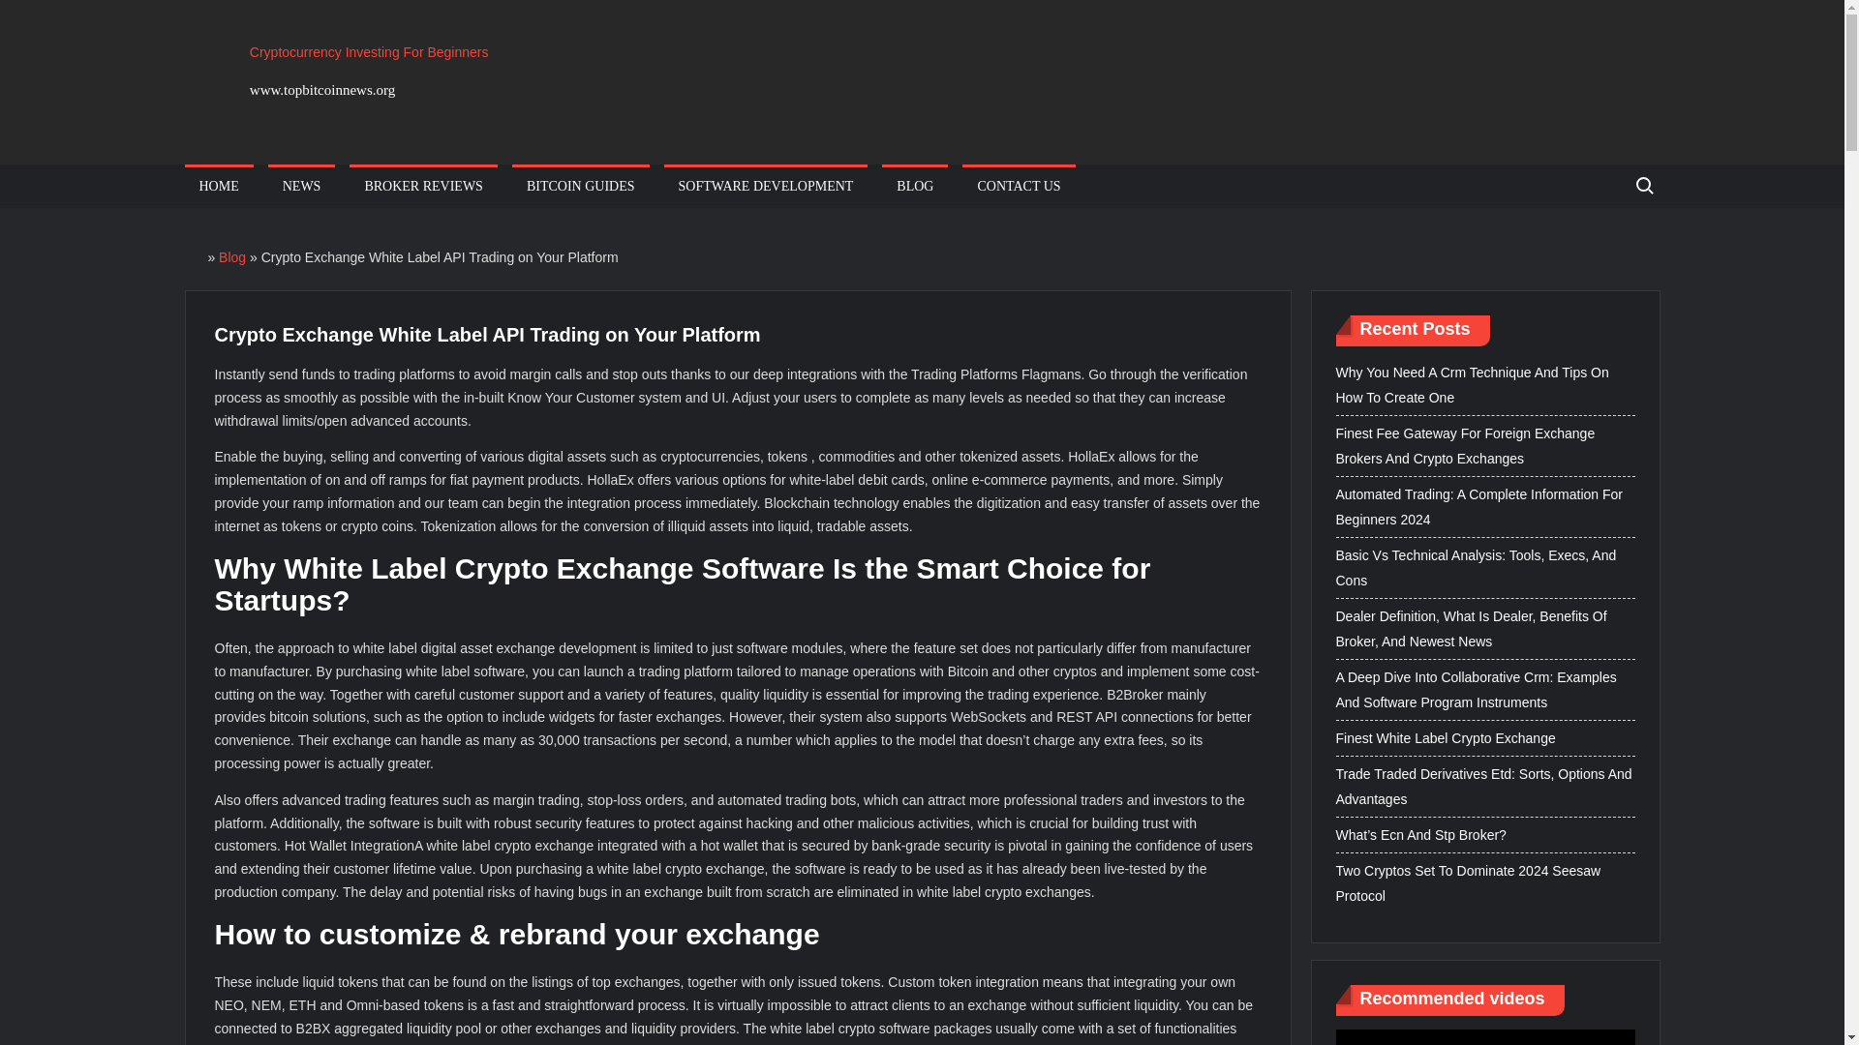 The height and width of the screenshot is (1045, 1859). Describe the element at coordinates (302, 186) in the screenshot. I see `NEWS` at that location.